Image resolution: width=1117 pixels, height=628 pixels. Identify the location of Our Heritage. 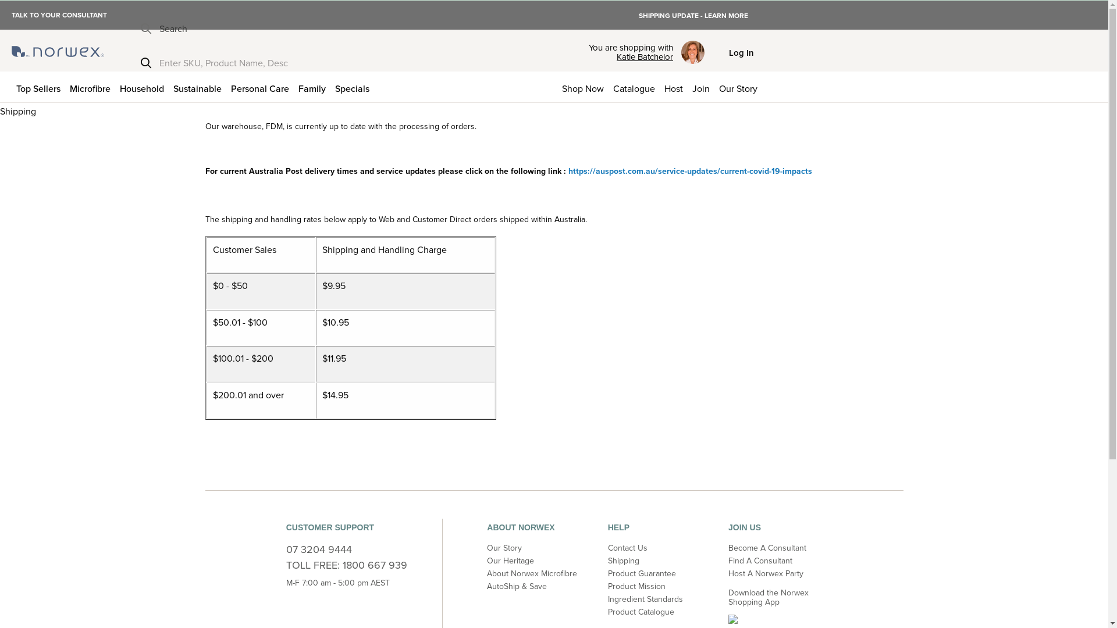
(511, 561).